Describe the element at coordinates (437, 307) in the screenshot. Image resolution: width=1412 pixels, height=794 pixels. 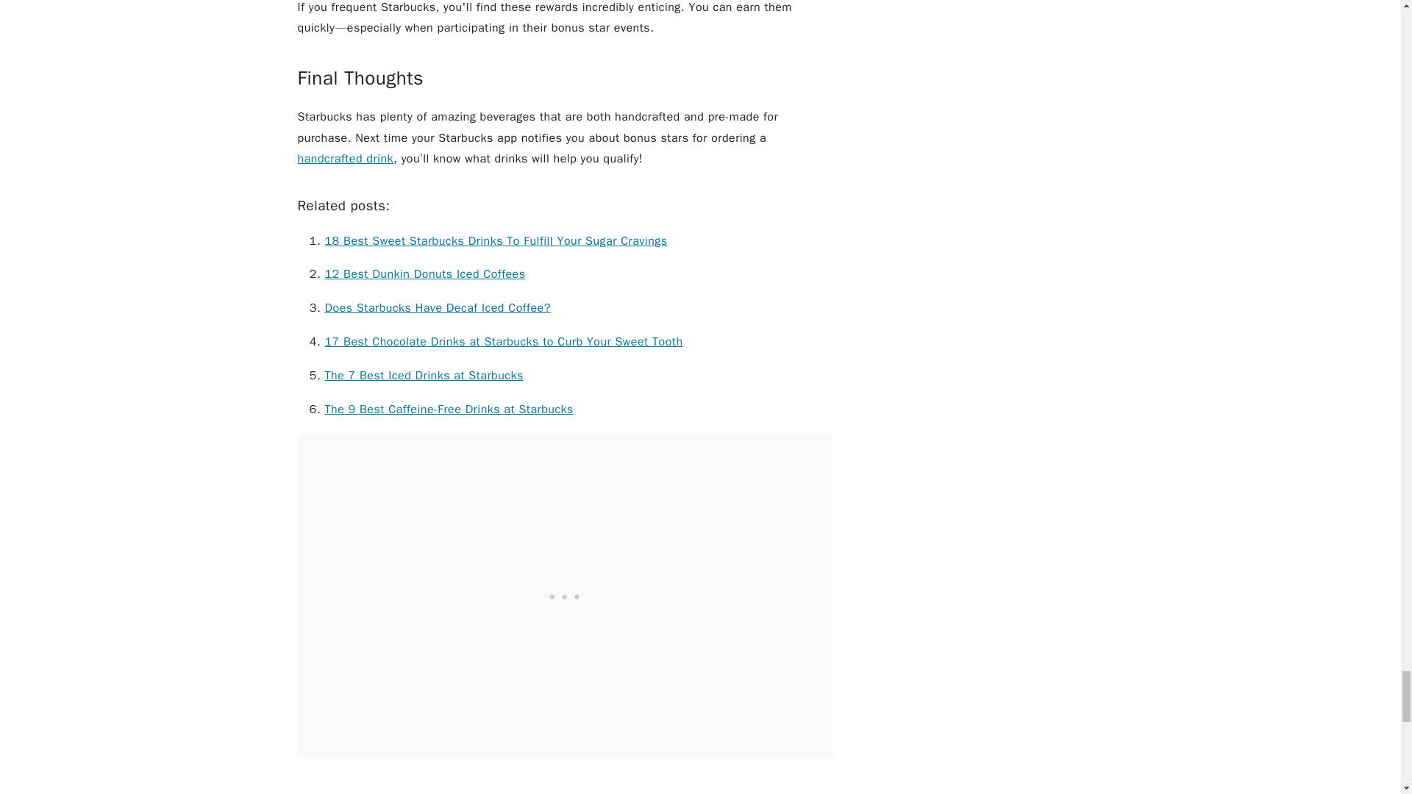
I see `Does Starbucks Have Decaf Iced Coffee?` at that location.